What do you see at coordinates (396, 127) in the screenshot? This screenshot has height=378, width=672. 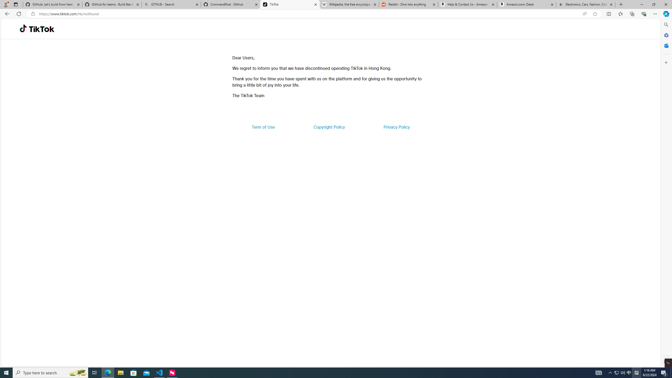 I see `Privacy Policy` at bounding box center [396, 127].